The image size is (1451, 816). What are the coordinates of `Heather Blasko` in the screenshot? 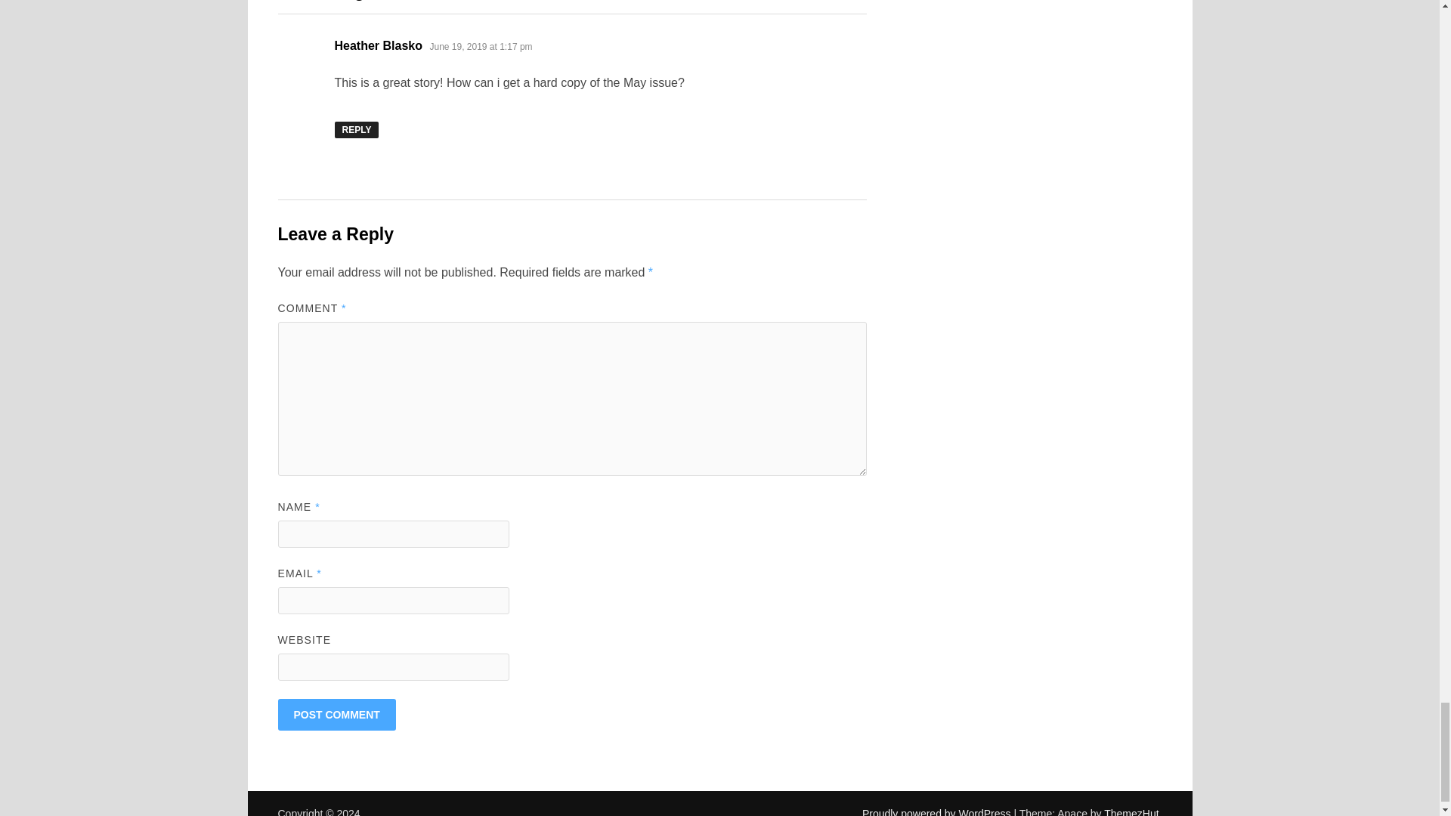 It's located at (378, 45).